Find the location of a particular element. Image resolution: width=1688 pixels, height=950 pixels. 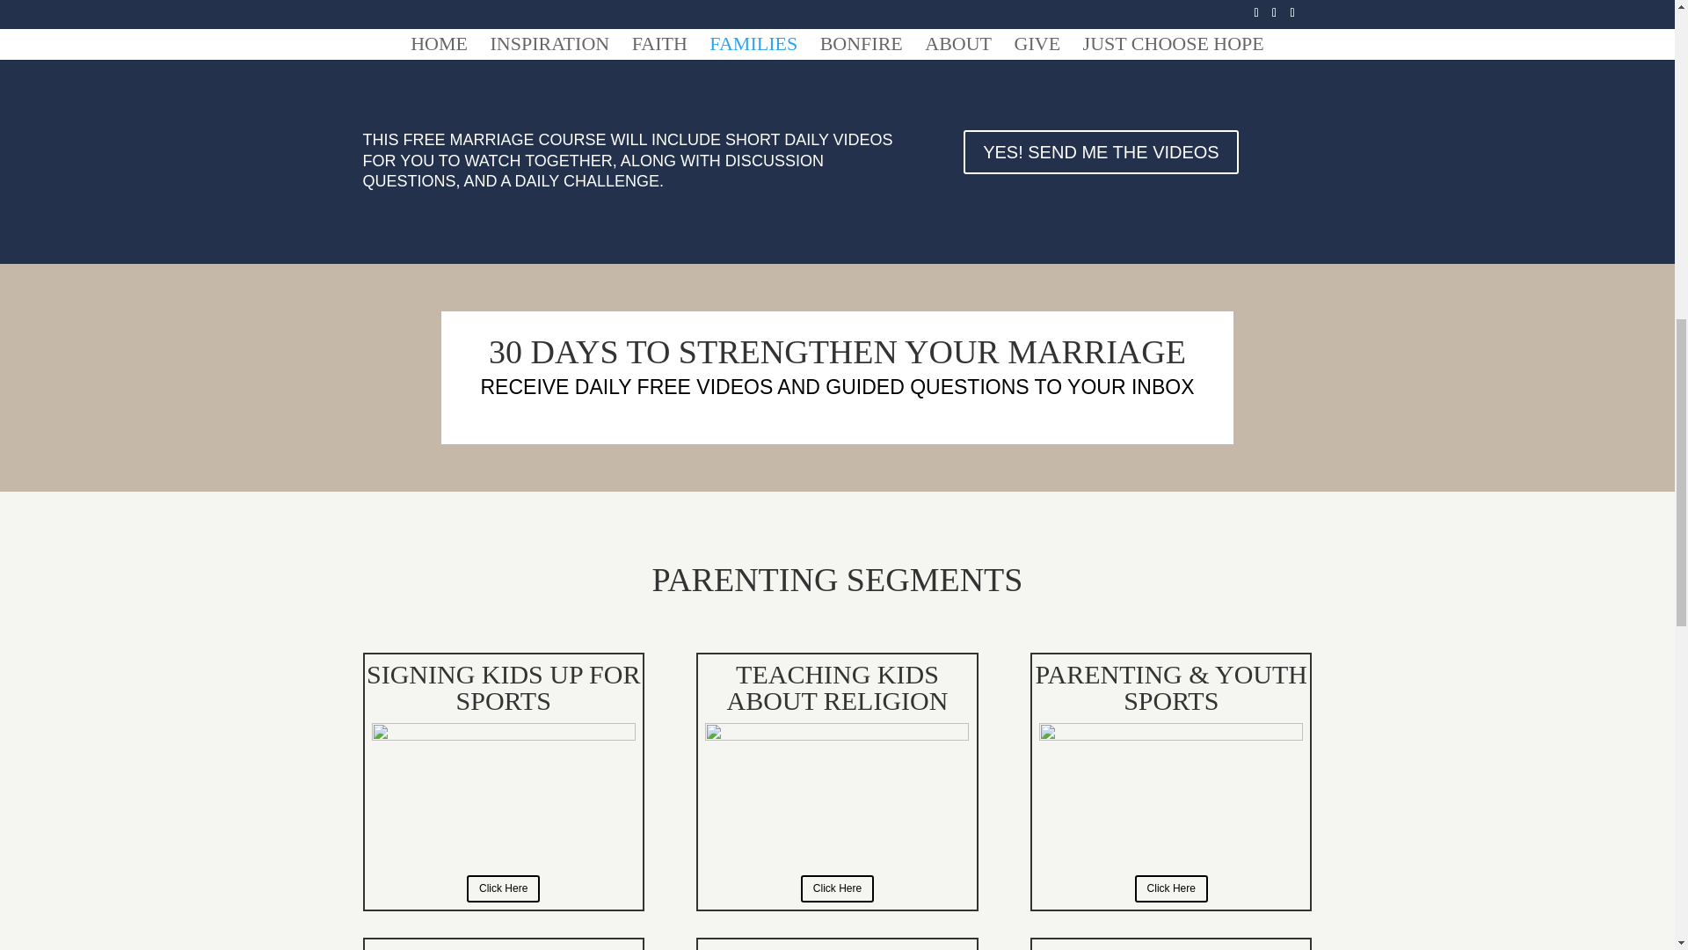

Click Here is located at coordinates (503, 888).